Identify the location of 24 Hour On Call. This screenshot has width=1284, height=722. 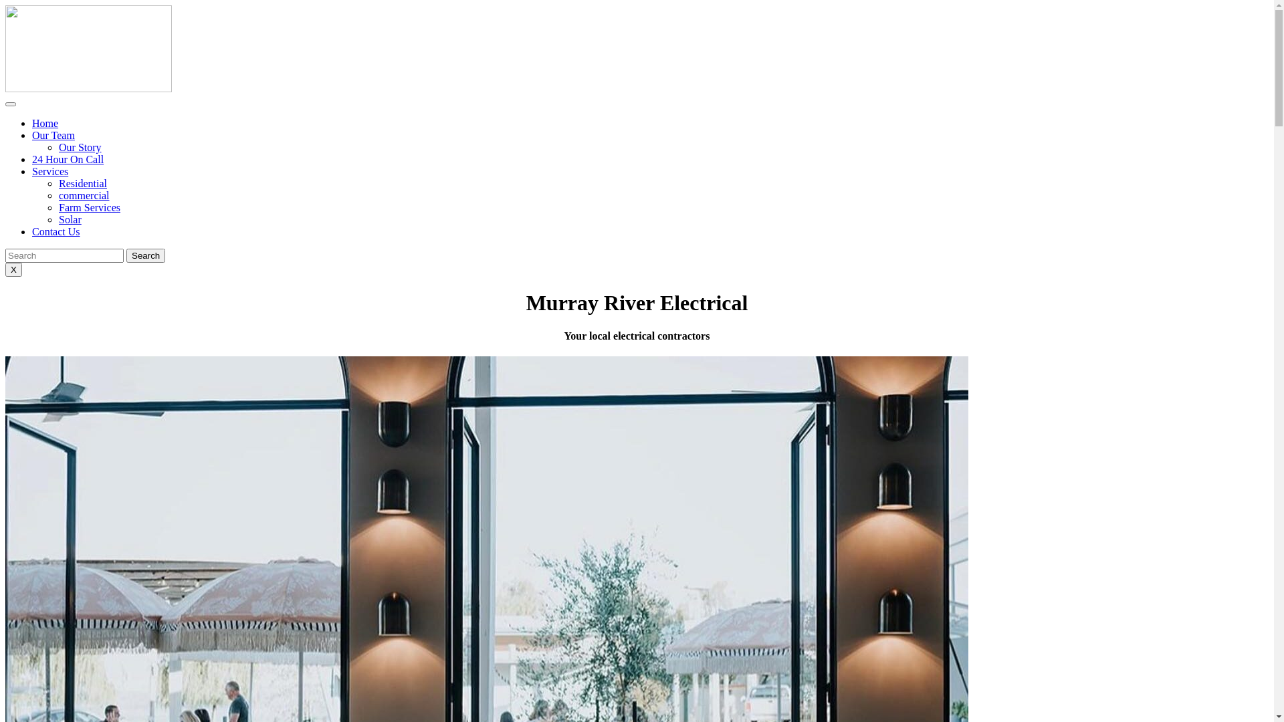
(68, 159).